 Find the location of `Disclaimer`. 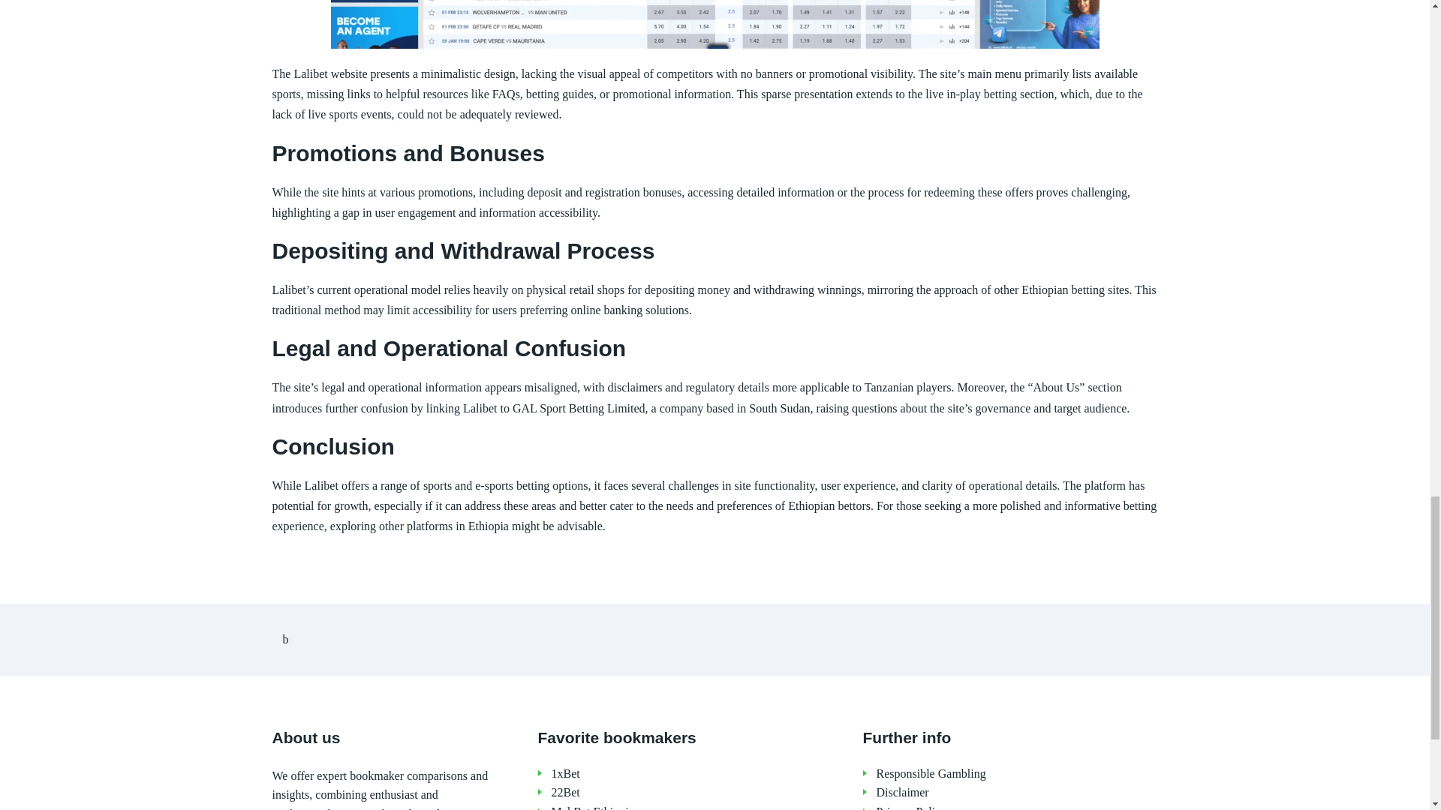

Disclaimer is located at coordinates (1017, 793).